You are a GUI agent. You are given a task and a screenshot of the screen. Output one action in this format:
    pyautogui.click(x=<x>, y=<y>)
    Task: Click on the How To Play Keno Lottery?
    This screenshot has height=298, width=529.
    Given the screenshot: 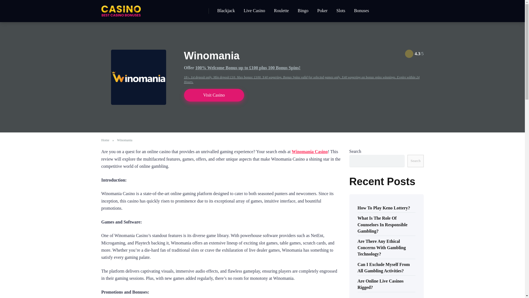 What is the action you would take?
    pyautogui.click(x=384, y=207)
    